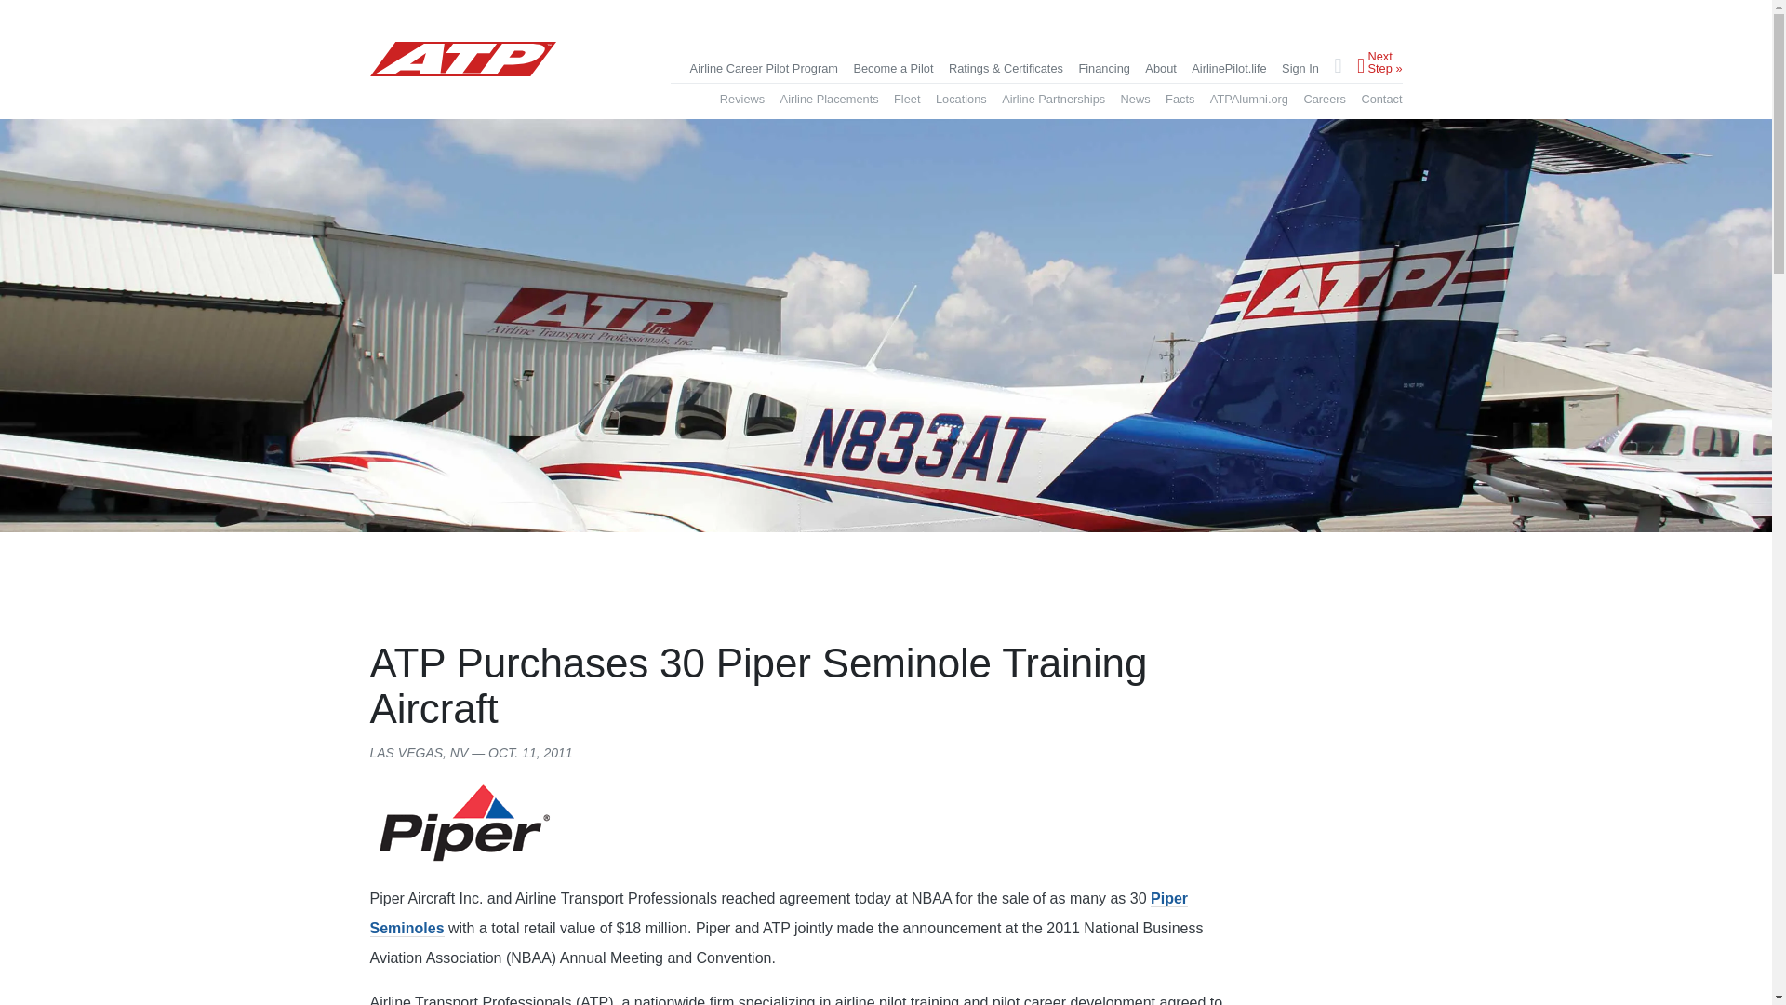 This screenshot has height=1005, width=1786. Describe the element at coordinates (893, 69) in the screenshot. I see `Become A Pilot - Your Pilot Career Guide` at that location.